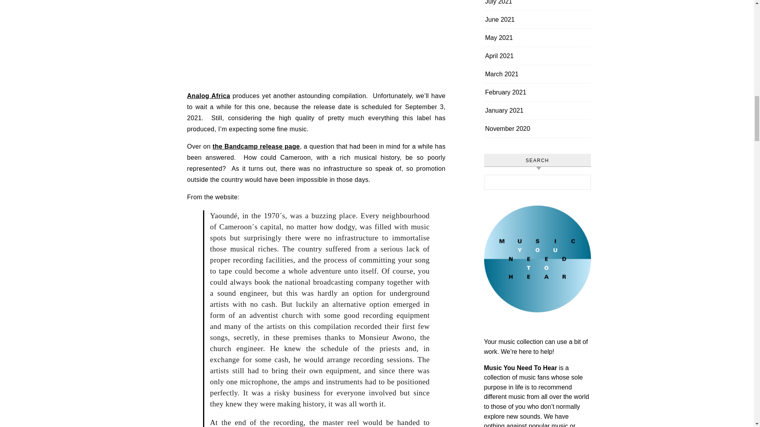 Image resolution: width=760 pixels, height=427 pixels. I want to click on Analog Africa, so click(208, 96).